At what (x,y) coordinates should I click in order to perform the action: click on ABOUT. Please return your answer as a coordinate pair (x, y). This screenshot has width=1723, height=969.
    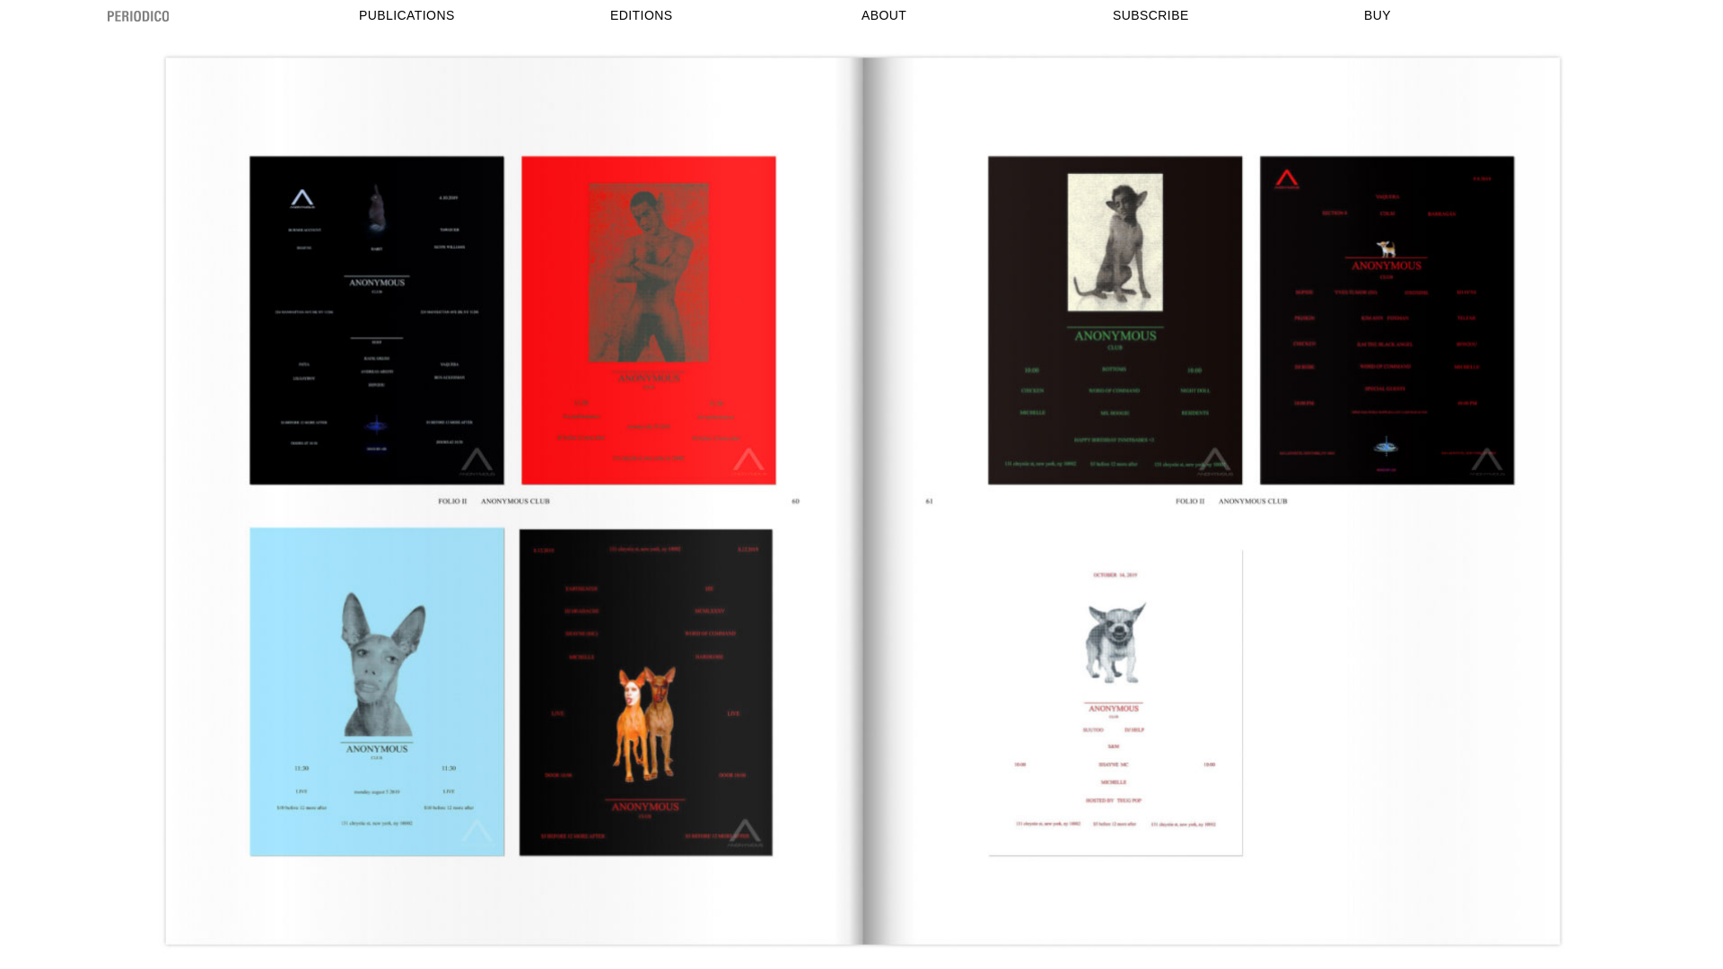
    Looking at the image, I should click on (883, 15).